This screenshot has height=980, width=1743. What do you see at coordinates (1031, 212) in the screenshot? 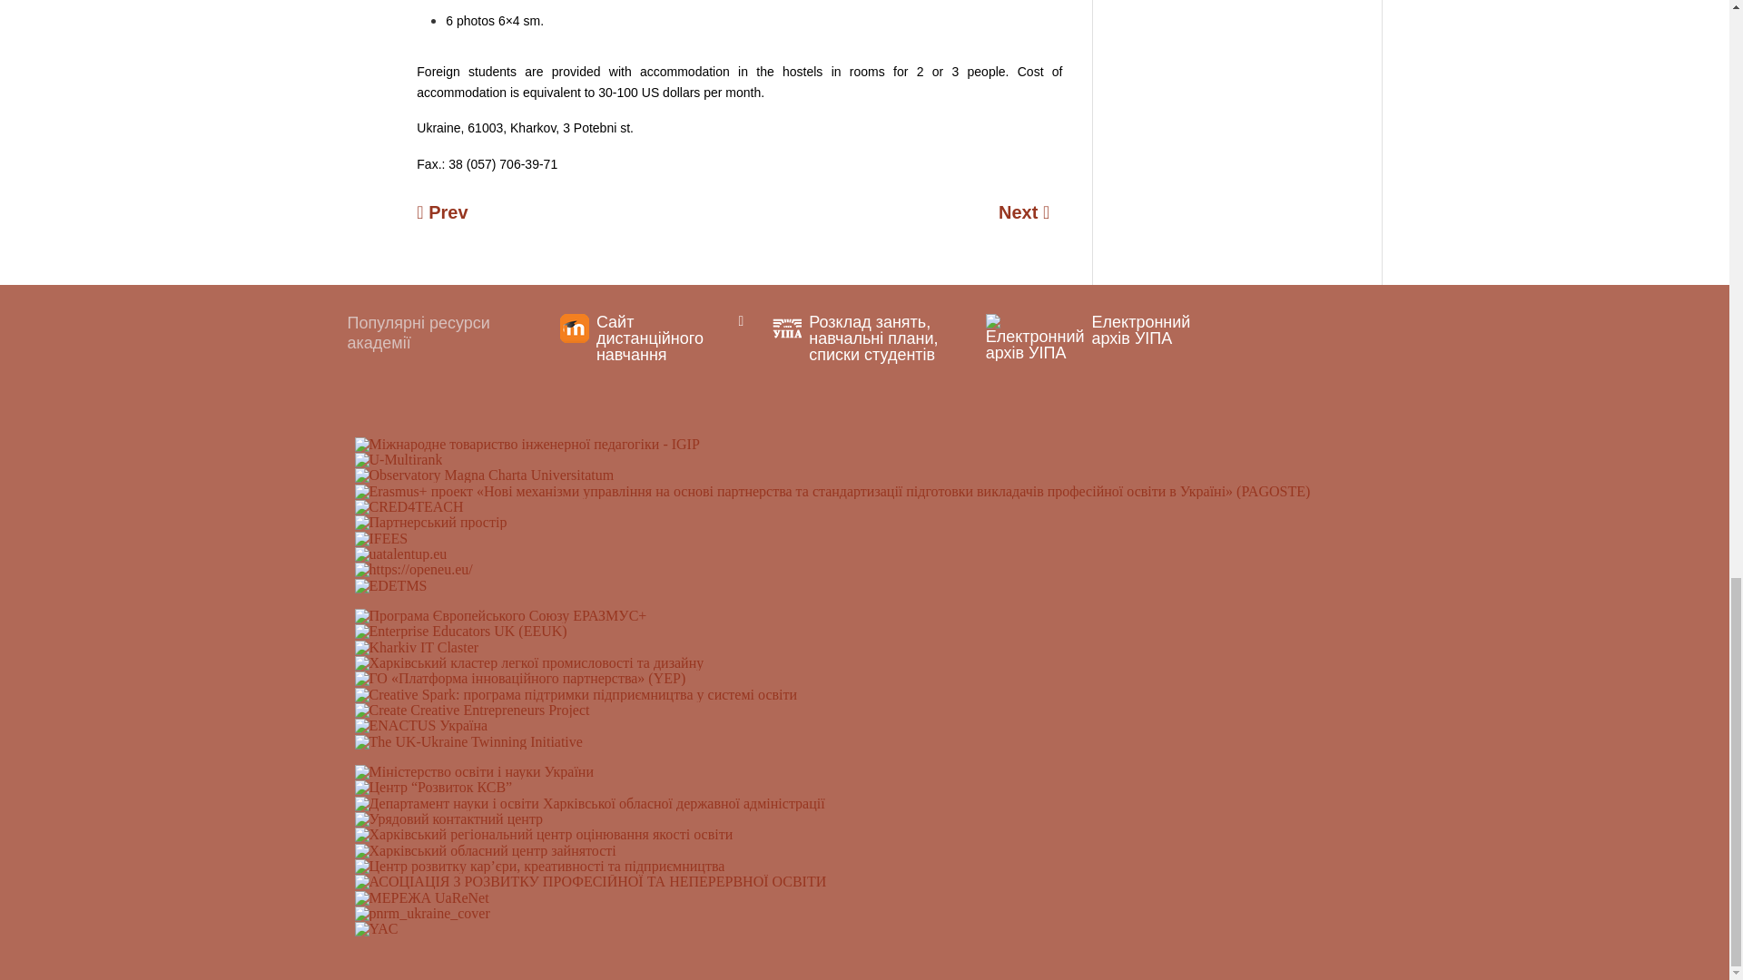
I see `Next` at bounding box center [1031, 212].